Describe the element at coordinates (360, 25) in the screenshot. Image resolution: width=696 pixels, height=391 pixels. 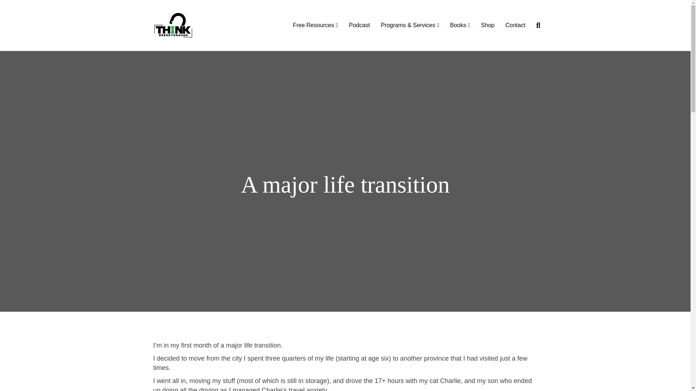
I see `Podcast` at that location.